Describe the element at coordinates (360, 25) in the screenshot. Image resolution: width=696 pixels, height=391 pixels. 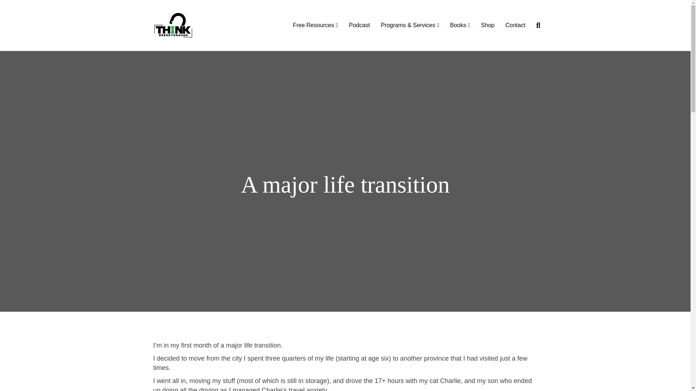
I see `Podcast` at that location.